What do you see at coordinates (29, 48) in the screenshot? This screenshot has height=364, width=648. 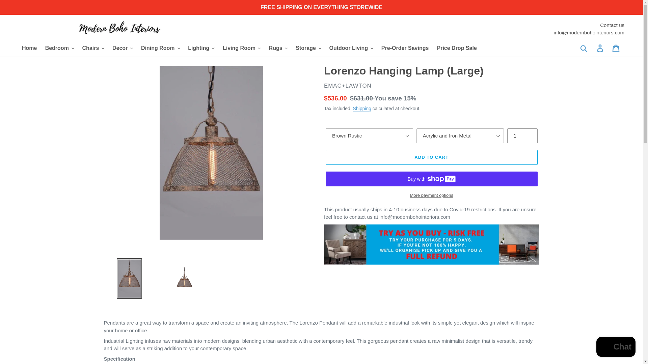 I see `Home` at bounding box center [29, 48].